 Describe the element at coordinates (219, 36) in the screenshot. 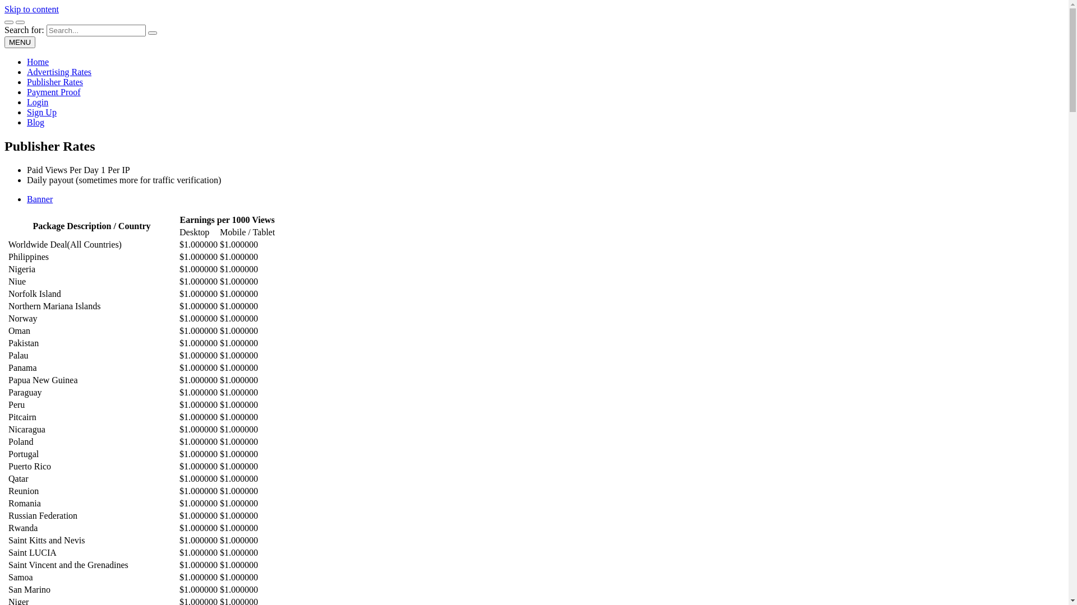

I see `Shrink your url to track your trafiic or earn free bitcoin` at that location.